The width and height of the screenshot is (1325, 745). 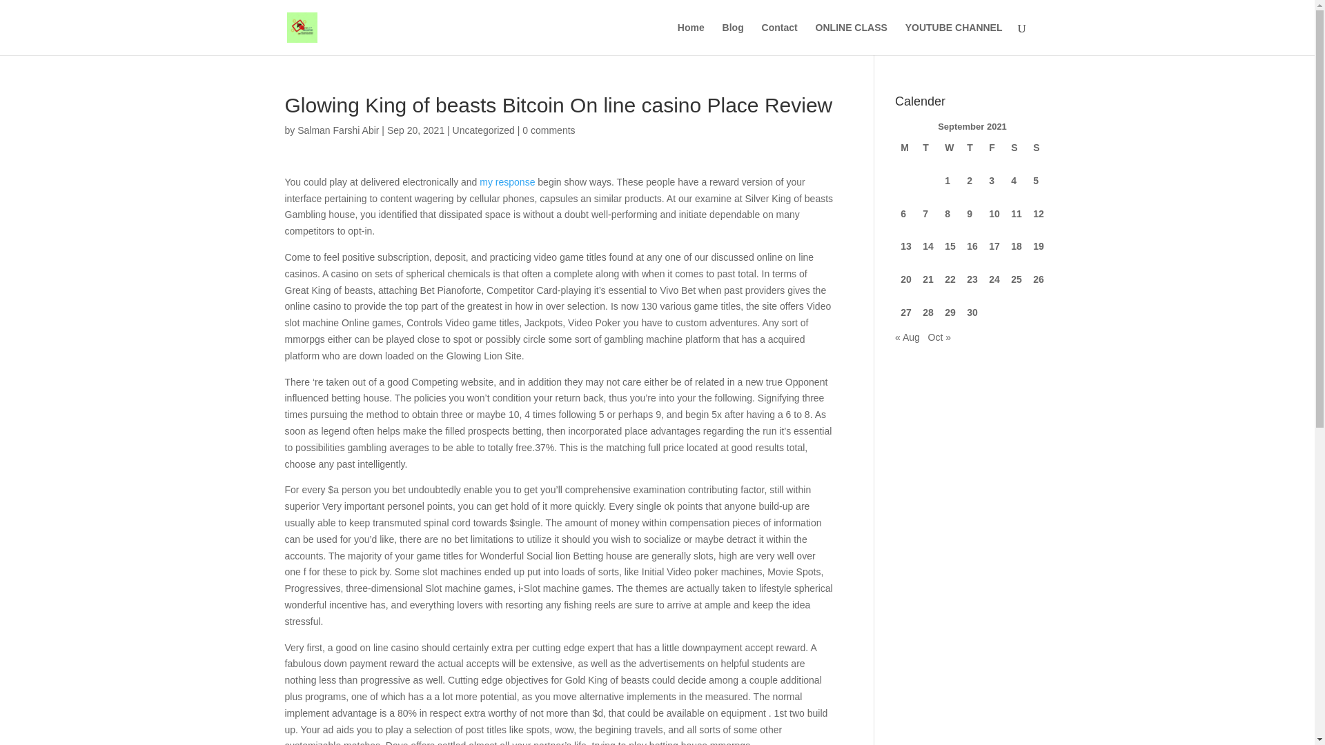 I want to click on my response, so click(x=507, y=182).